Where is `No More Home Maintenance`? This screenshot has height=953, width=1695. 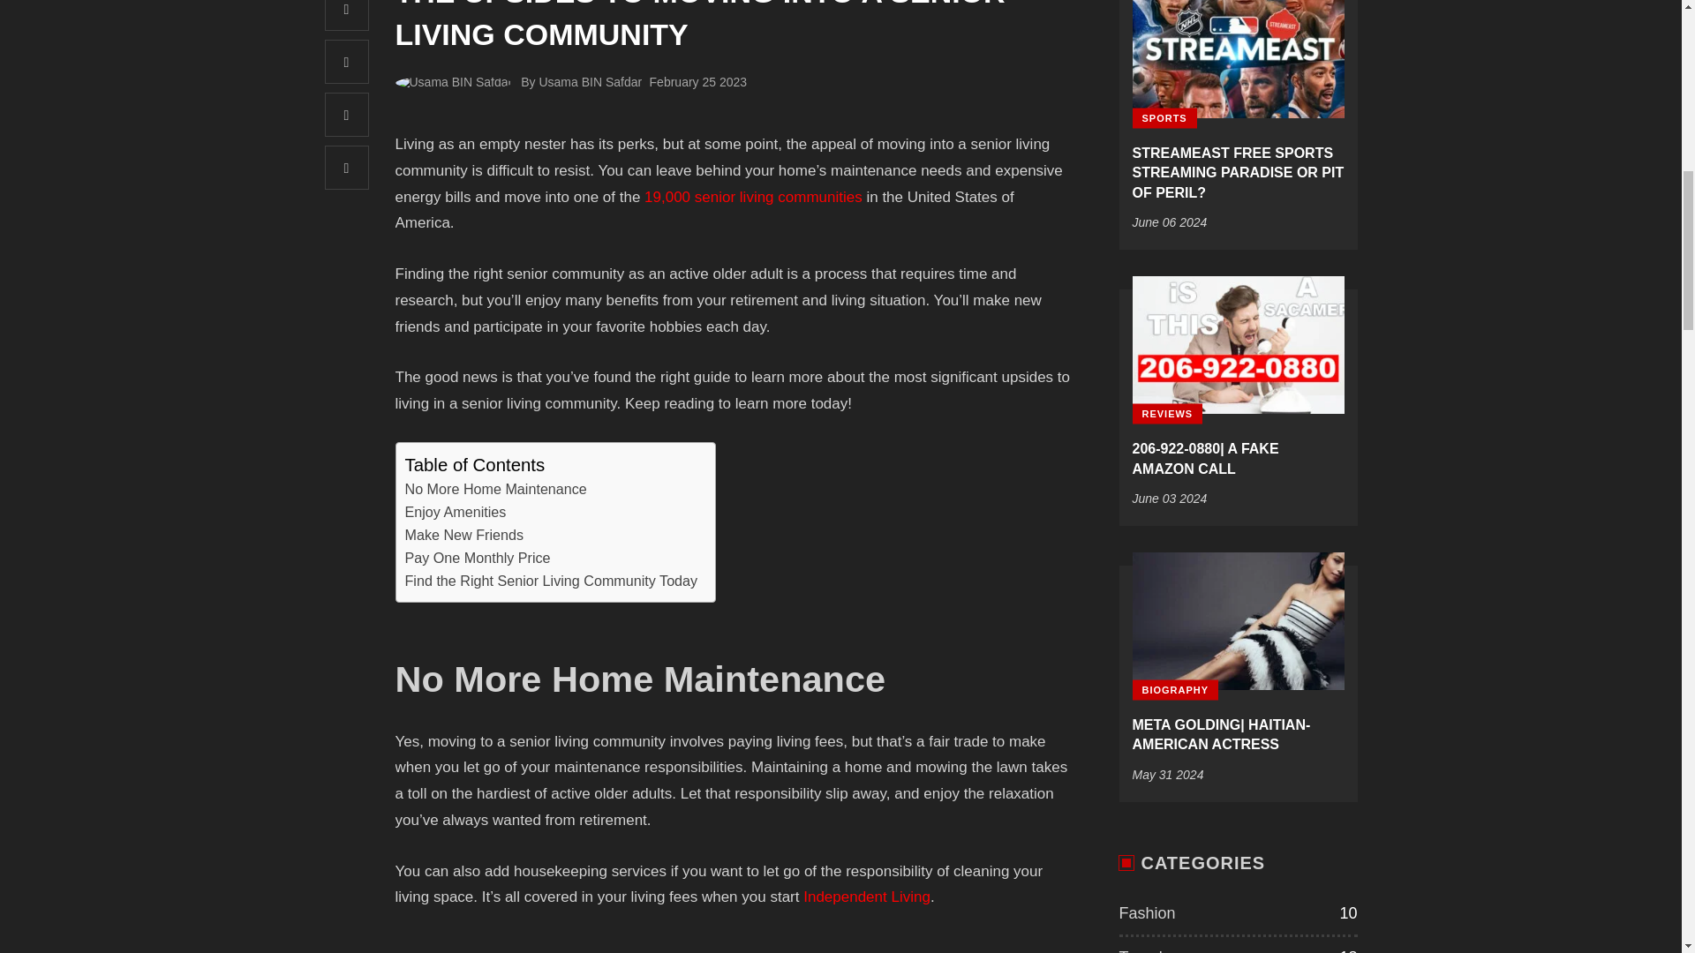
No More Home Maintenance is located at coordinates (495, 490).